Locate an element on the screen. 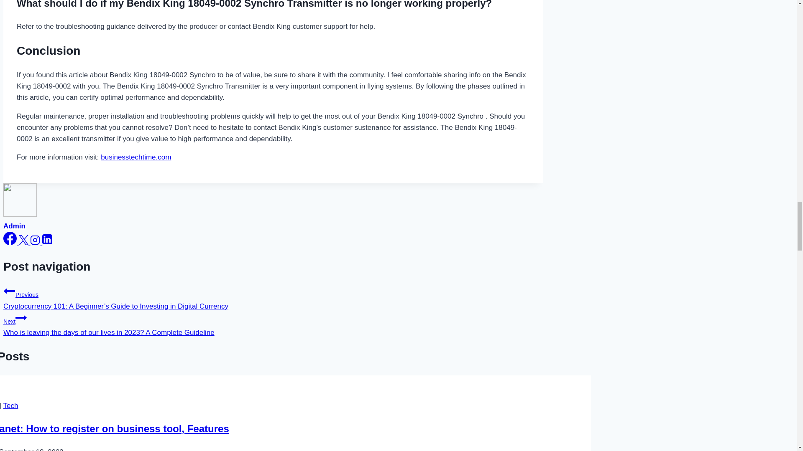 The width and height of the screenshot is (803, 451). Tech is located at coordinates (11, 405).